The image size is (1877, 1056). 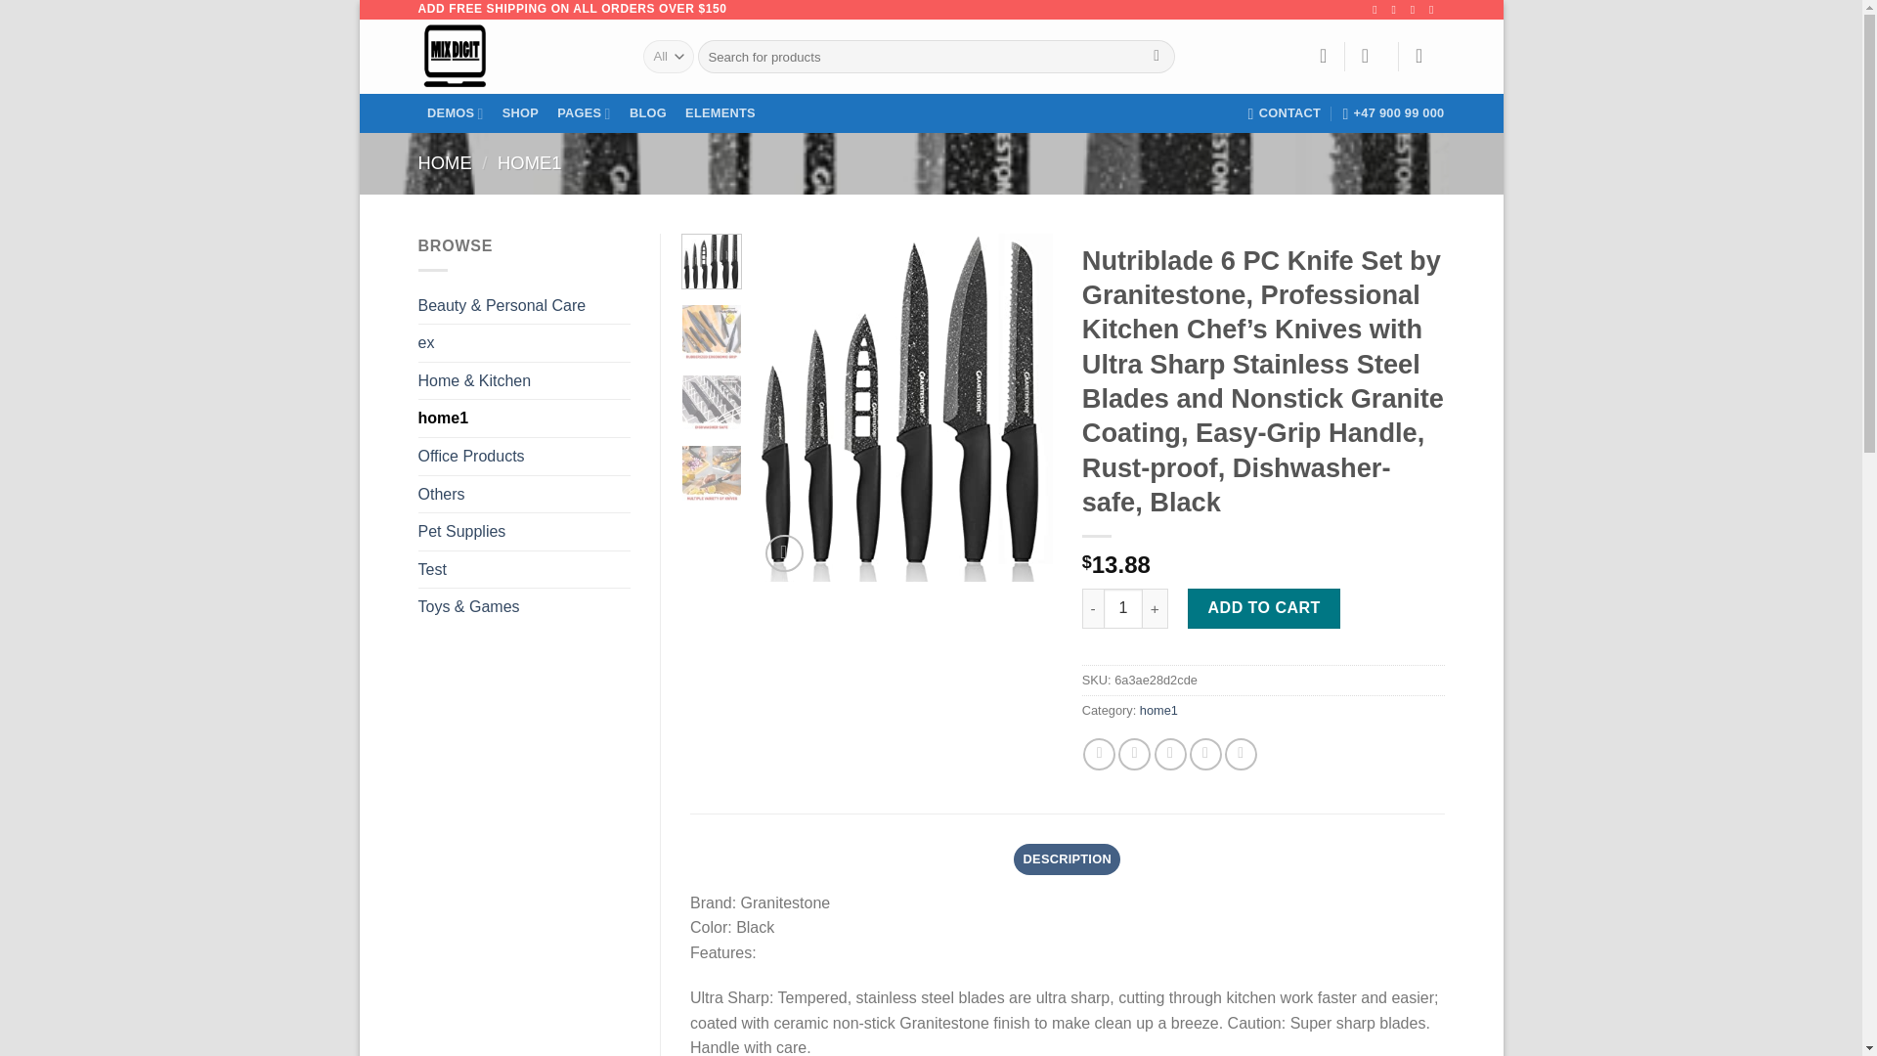 What do you see at coordinates (1122, 607) in the screenshot?
I see `Qty` at bounding box center [1122, 607].